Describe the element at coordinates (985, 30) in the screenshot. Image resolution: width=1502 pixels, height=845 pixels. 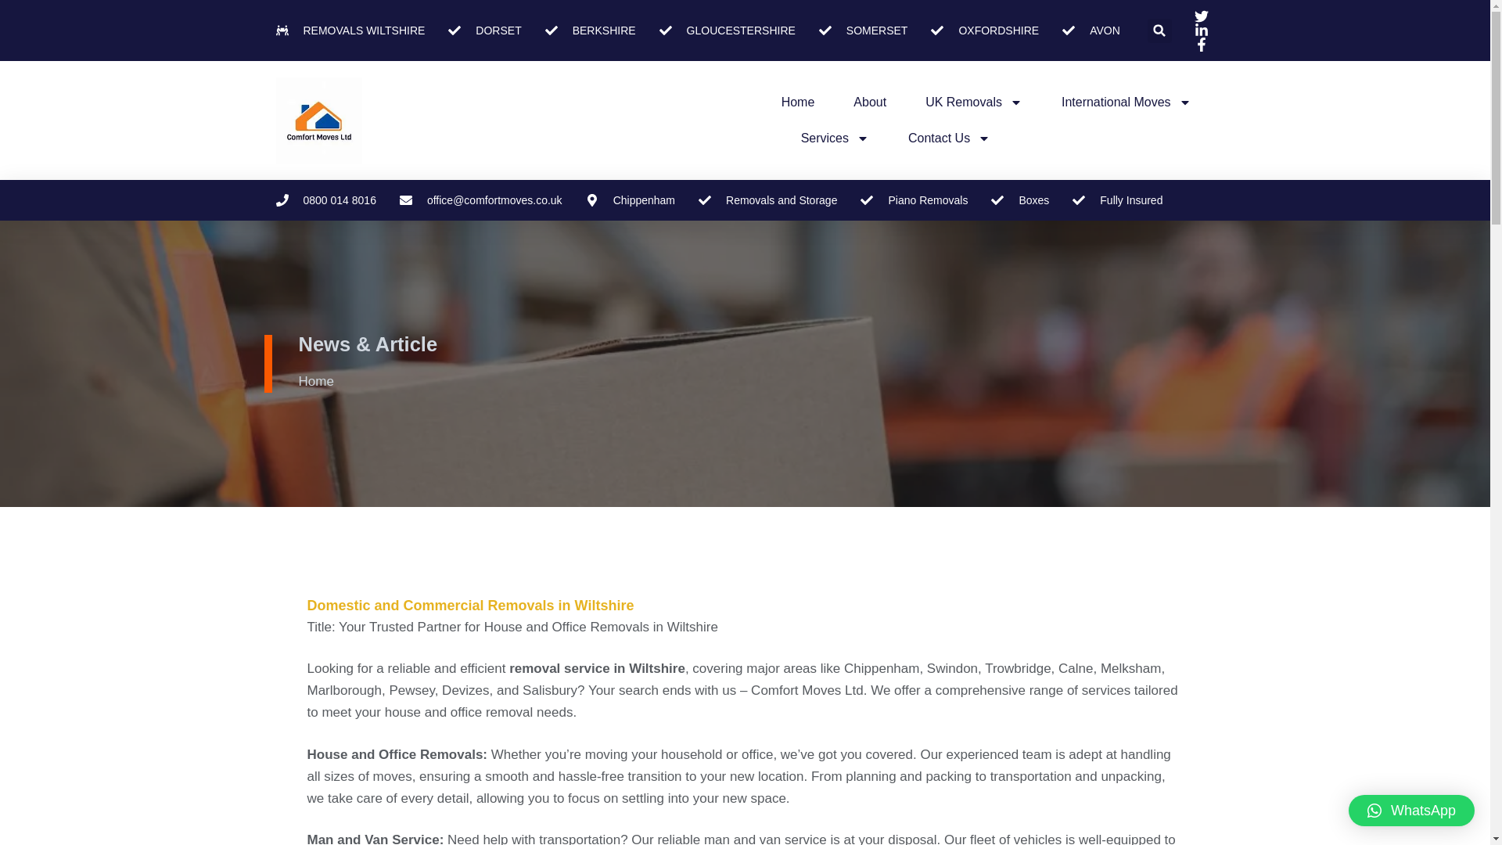
I see `OXFORDSHIRE` at that location.